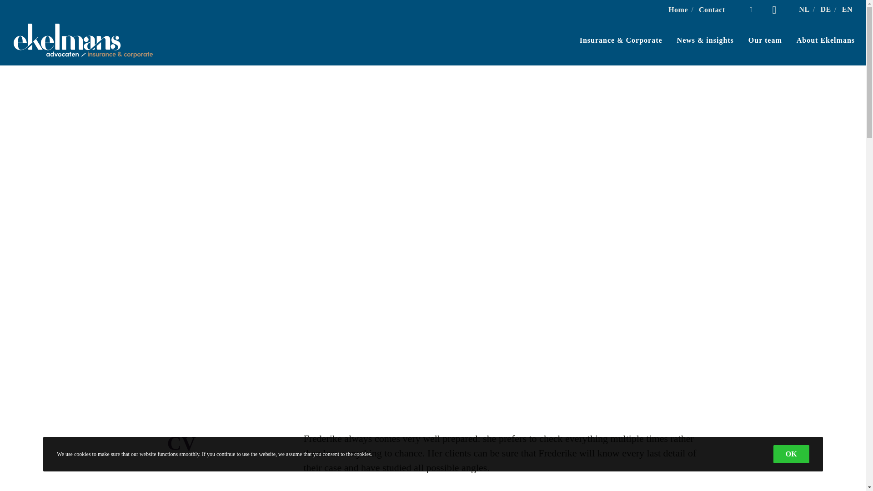 This screenshot has width=873, height=491. What do you see at coordinates (848, 9) in the screenshot?
I see `EN` at bounding box center [848, 9].